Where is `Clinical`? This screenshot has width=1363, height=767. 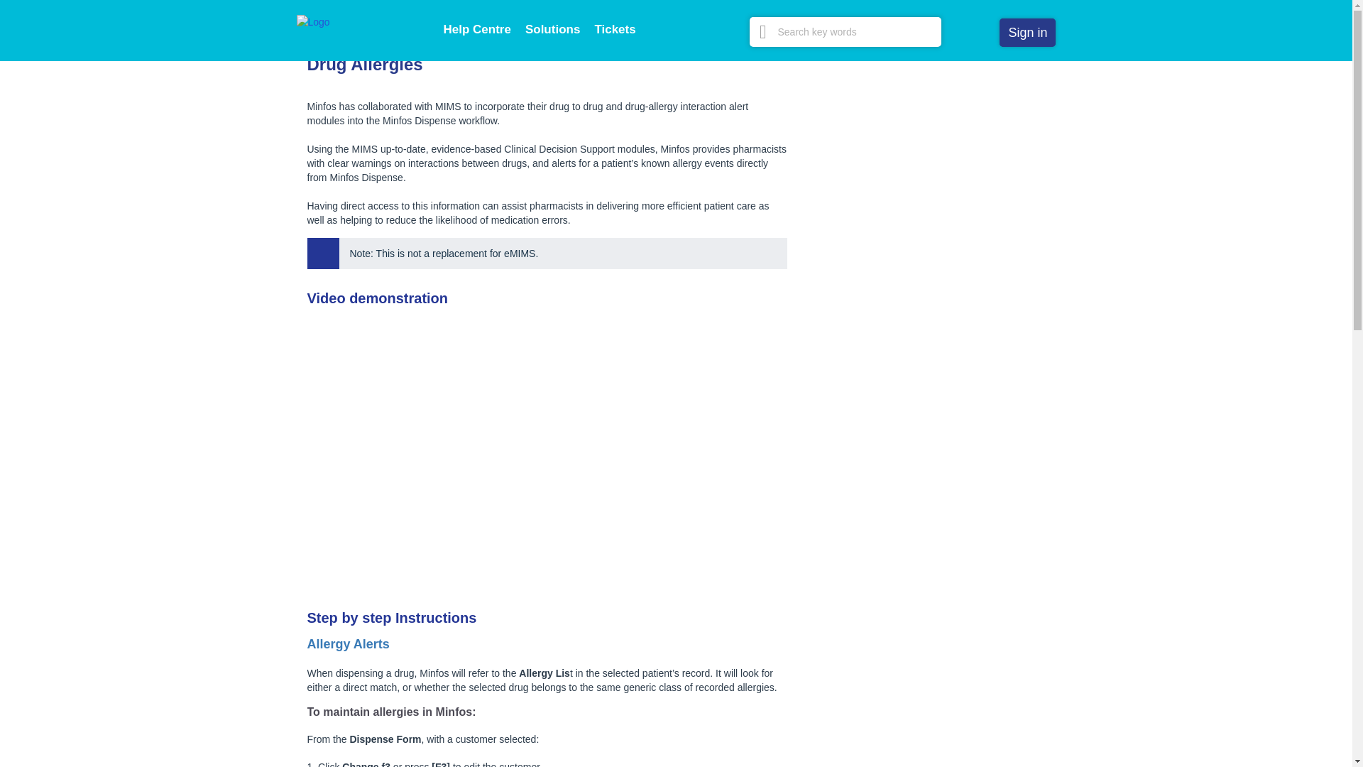 Clinical is located at coordinates (483, 21).